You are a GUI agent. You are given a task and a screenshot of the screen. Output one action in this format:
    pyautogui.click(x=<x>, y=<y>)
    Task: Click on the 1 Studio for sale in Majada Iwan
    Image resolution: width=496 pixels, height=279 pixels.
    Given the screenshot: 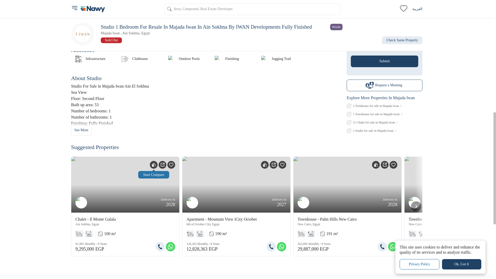 What is the action you would take?
    pyautogui.click(x=384, y=128)
    